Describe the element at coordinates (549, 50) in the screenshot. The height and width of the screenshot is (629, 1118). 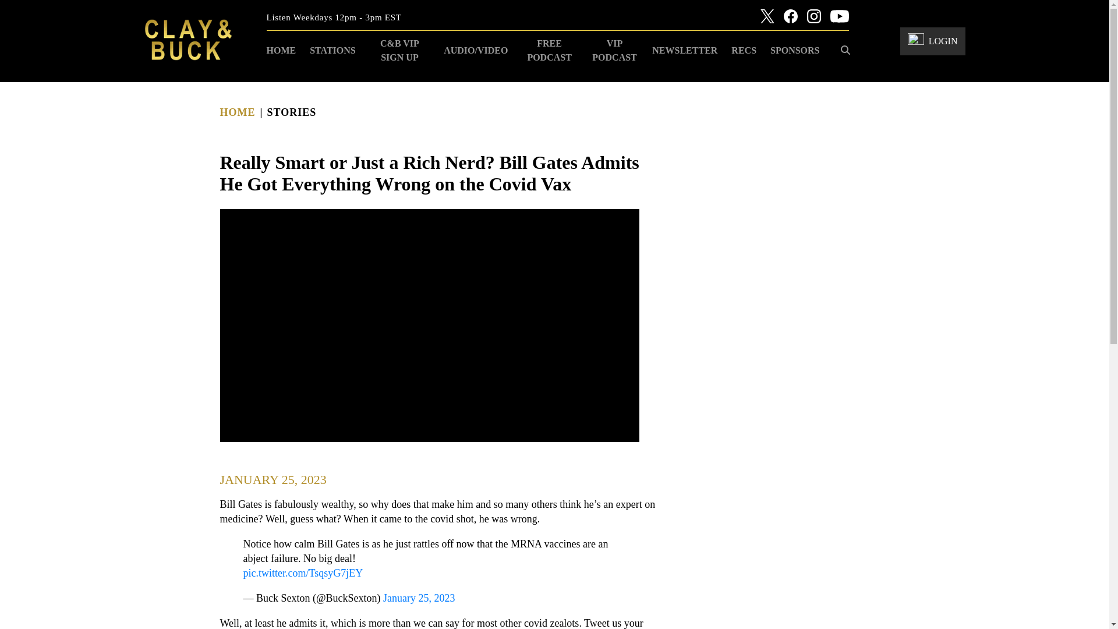
I see `FREE PODCAST` at that location.